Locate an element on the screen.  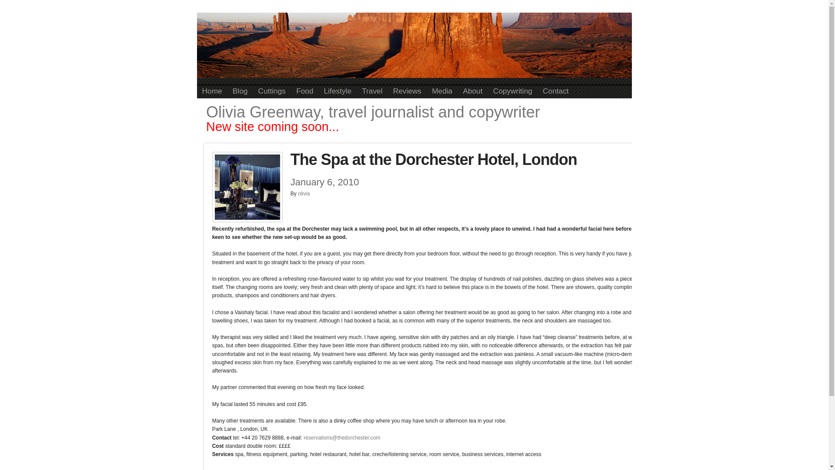
Posts by olivia is located at coordinates (304, 194).